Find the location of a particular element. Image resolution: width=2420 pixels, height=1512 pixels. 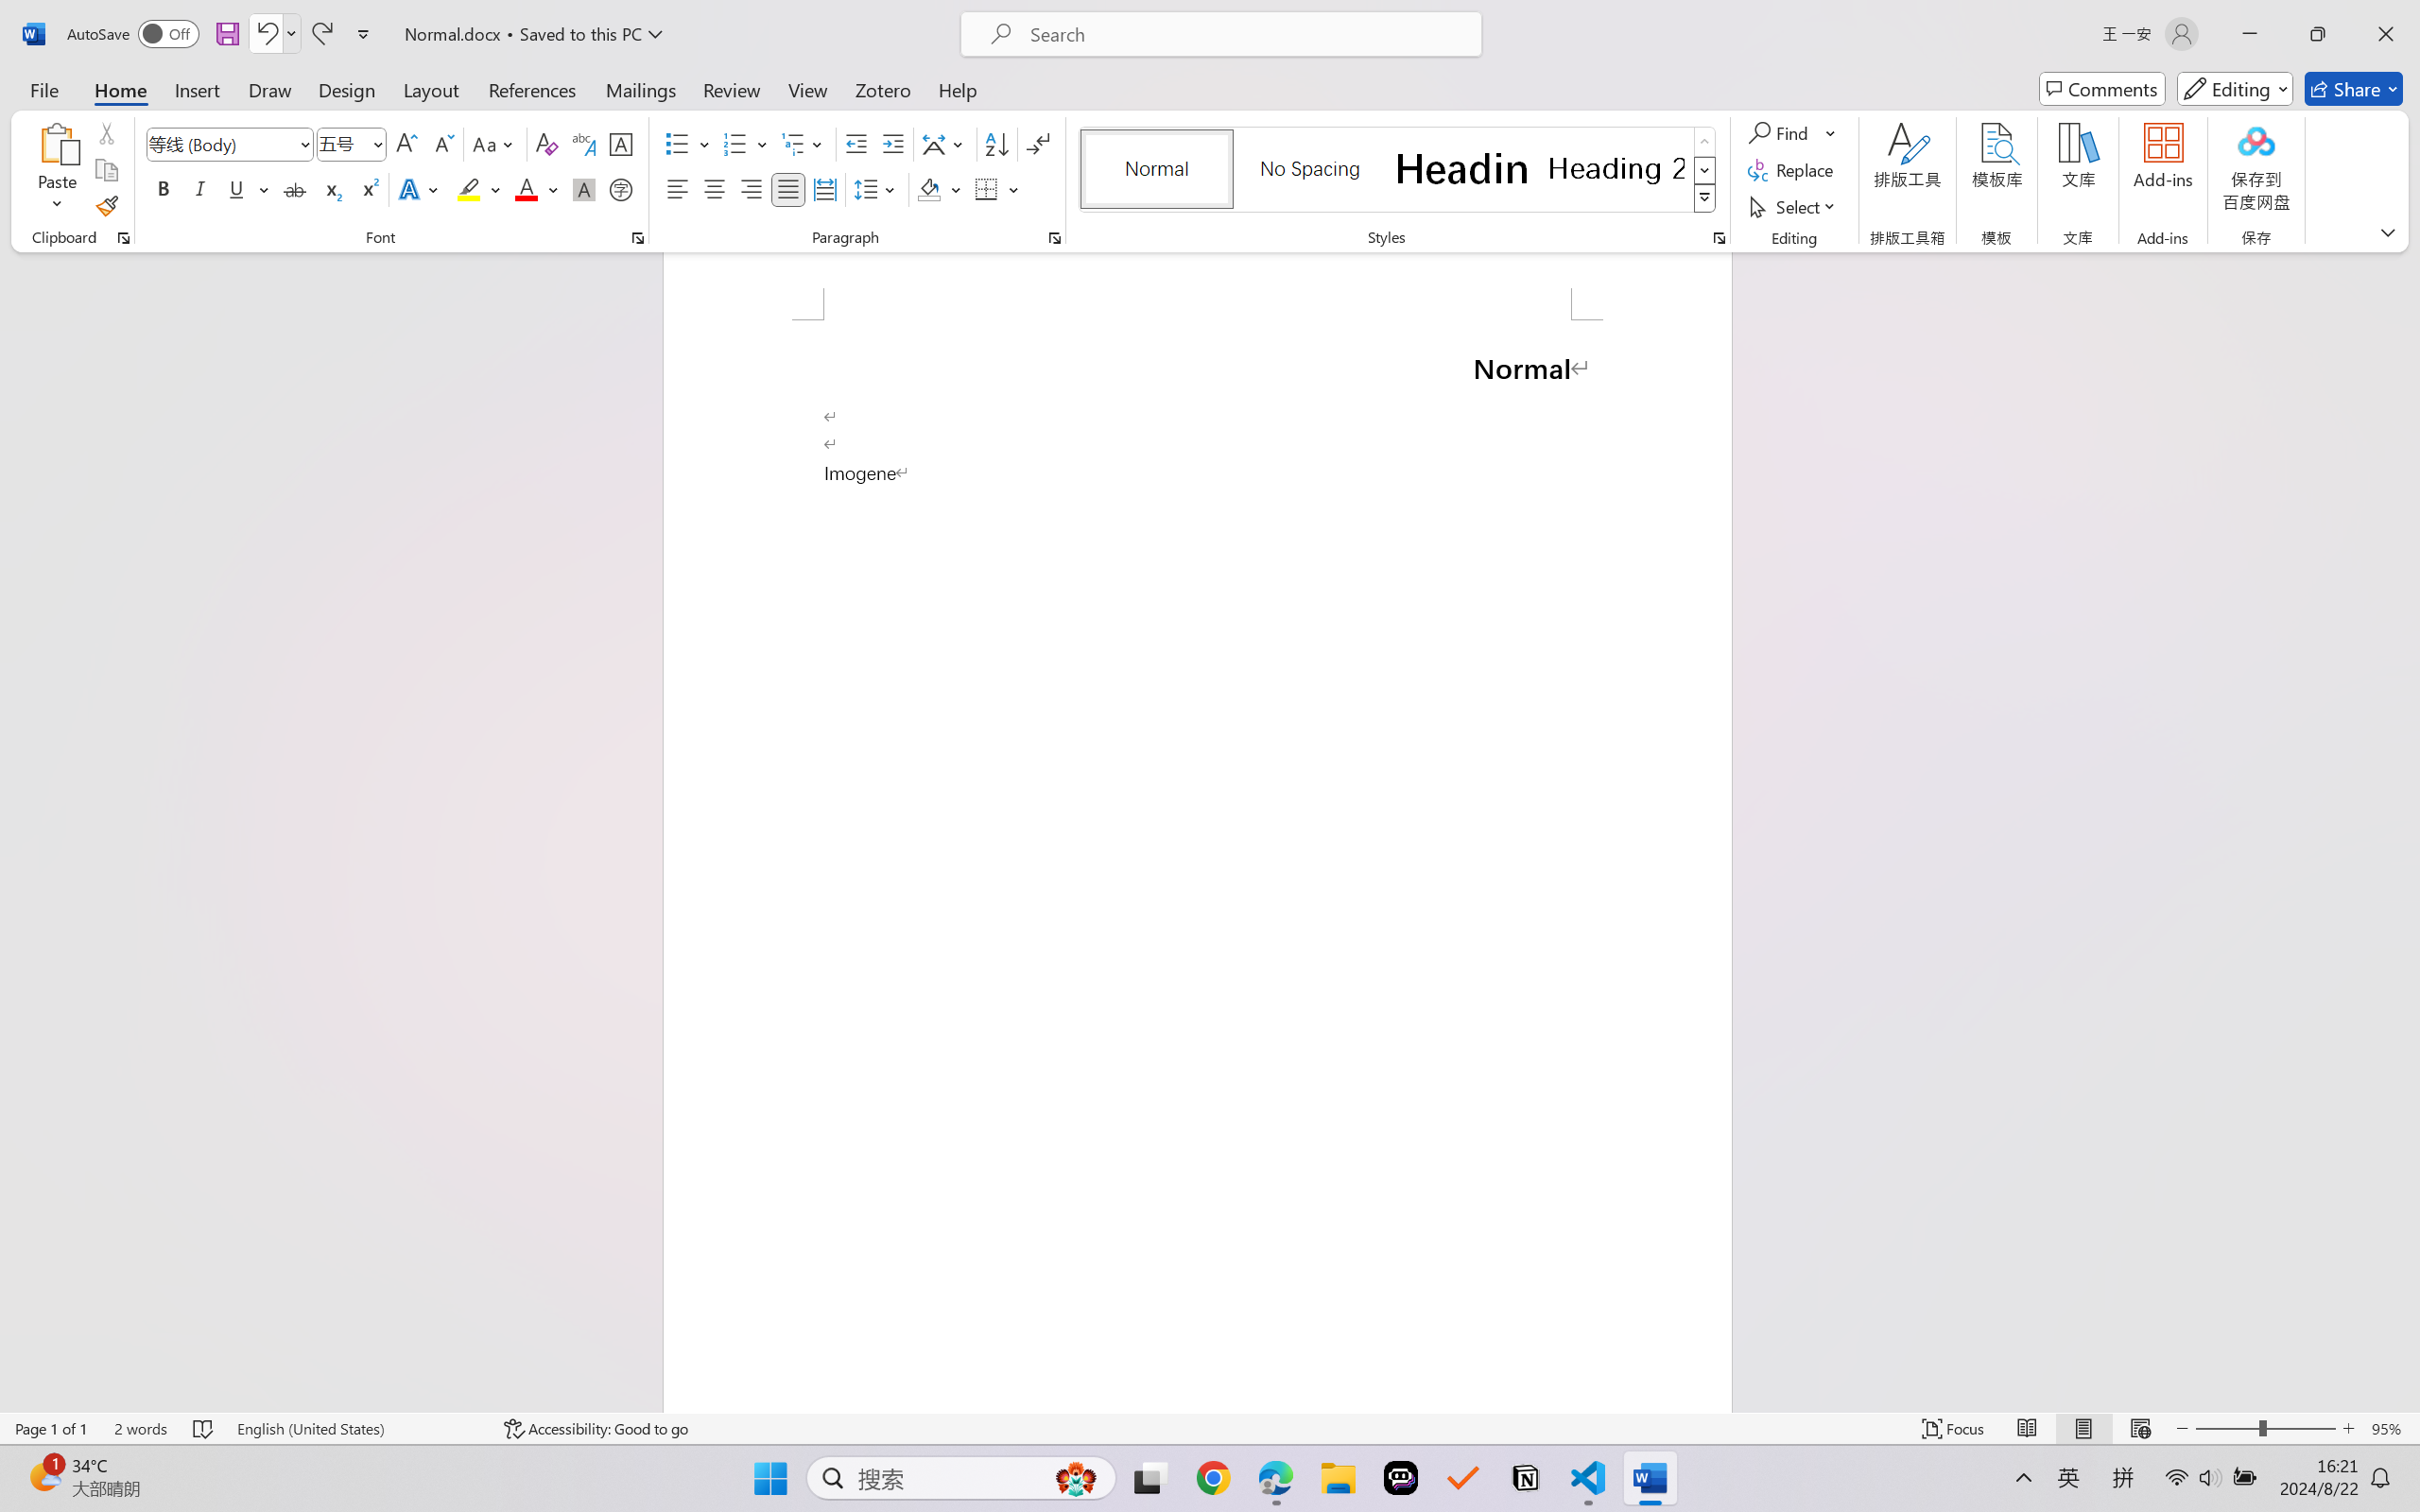

Align Left is located at coordinates (677, 189).